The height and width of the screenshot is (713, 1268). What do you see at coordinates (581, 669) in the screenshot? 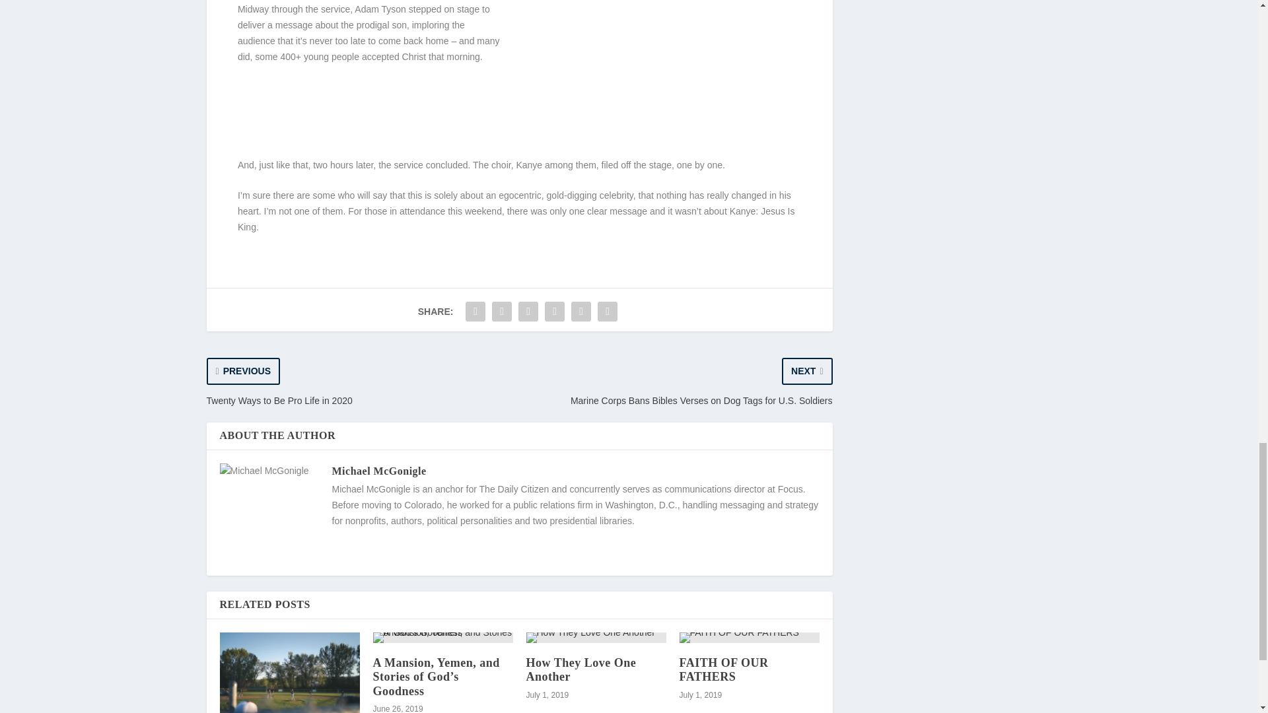
I see `How They Love One Another` at bounding box center [581, 669].